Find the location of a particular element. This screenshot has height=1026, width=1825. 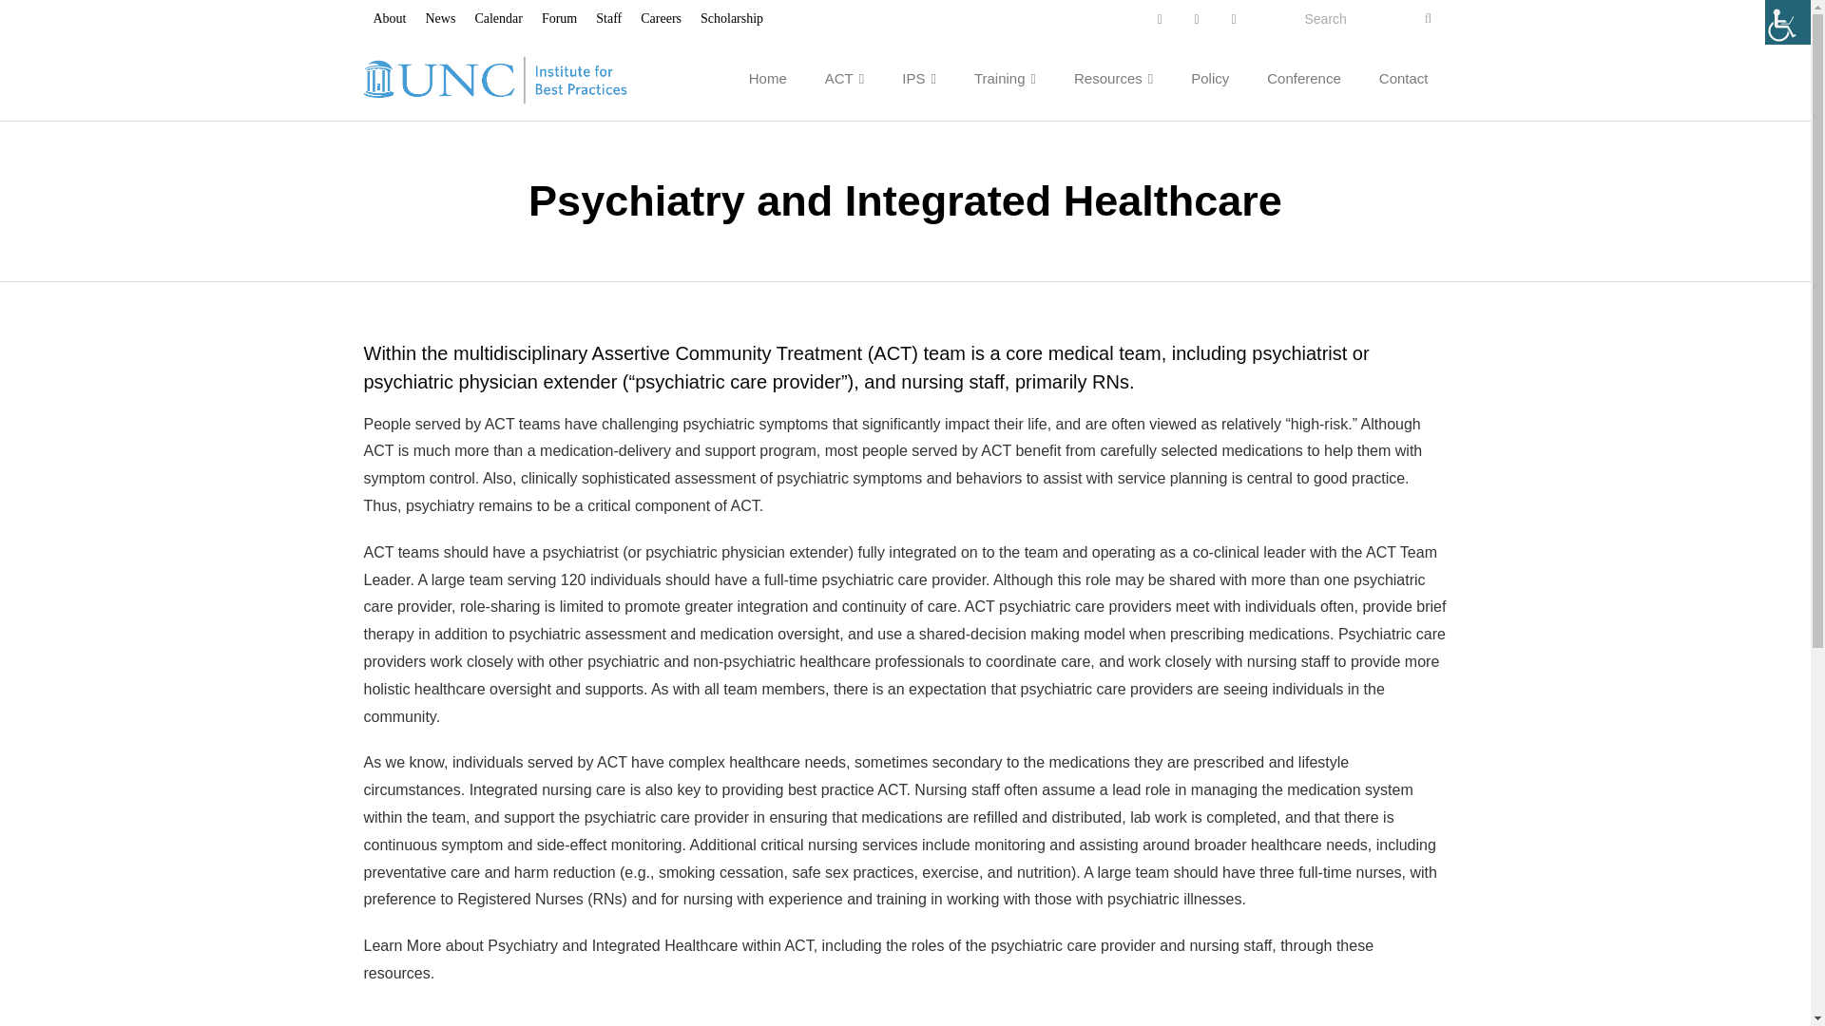

Staff is located at coordinates (608, 18).